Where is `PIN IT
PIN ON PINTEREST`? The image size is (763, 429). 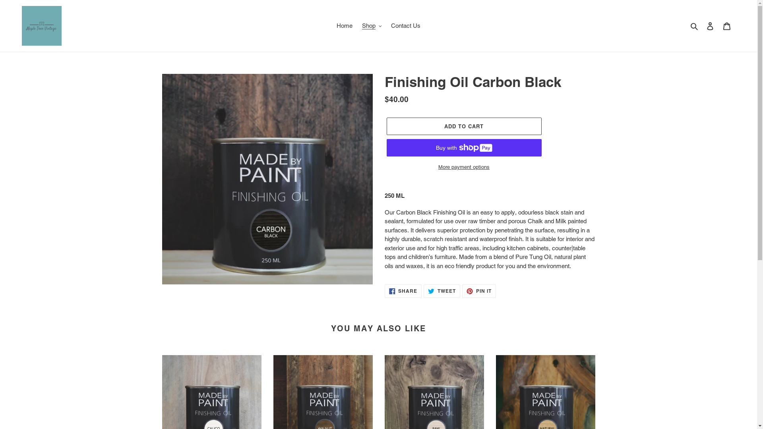 PIN IT
PIN ON PINTEREST is located at coordinates (479, 291).